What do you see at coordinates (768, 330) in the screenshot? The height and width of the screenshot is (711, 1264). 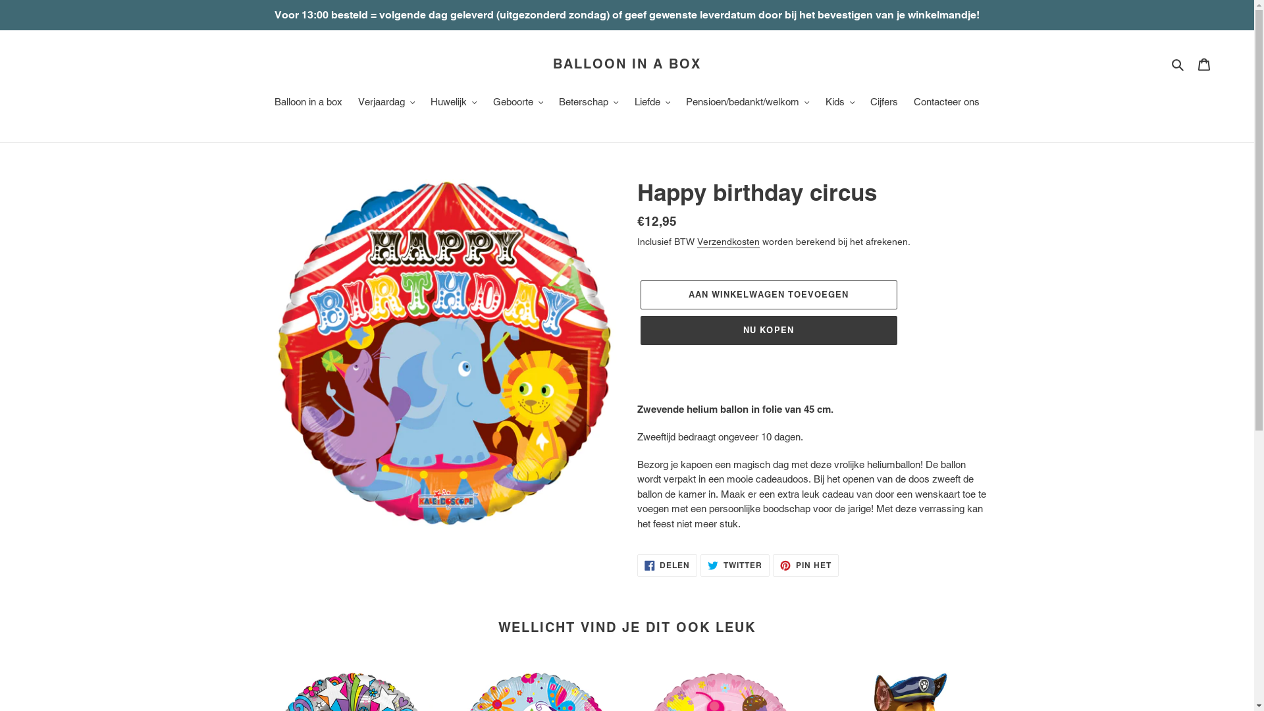 I see `NU KOPEN` at bounding box center [768, 330].